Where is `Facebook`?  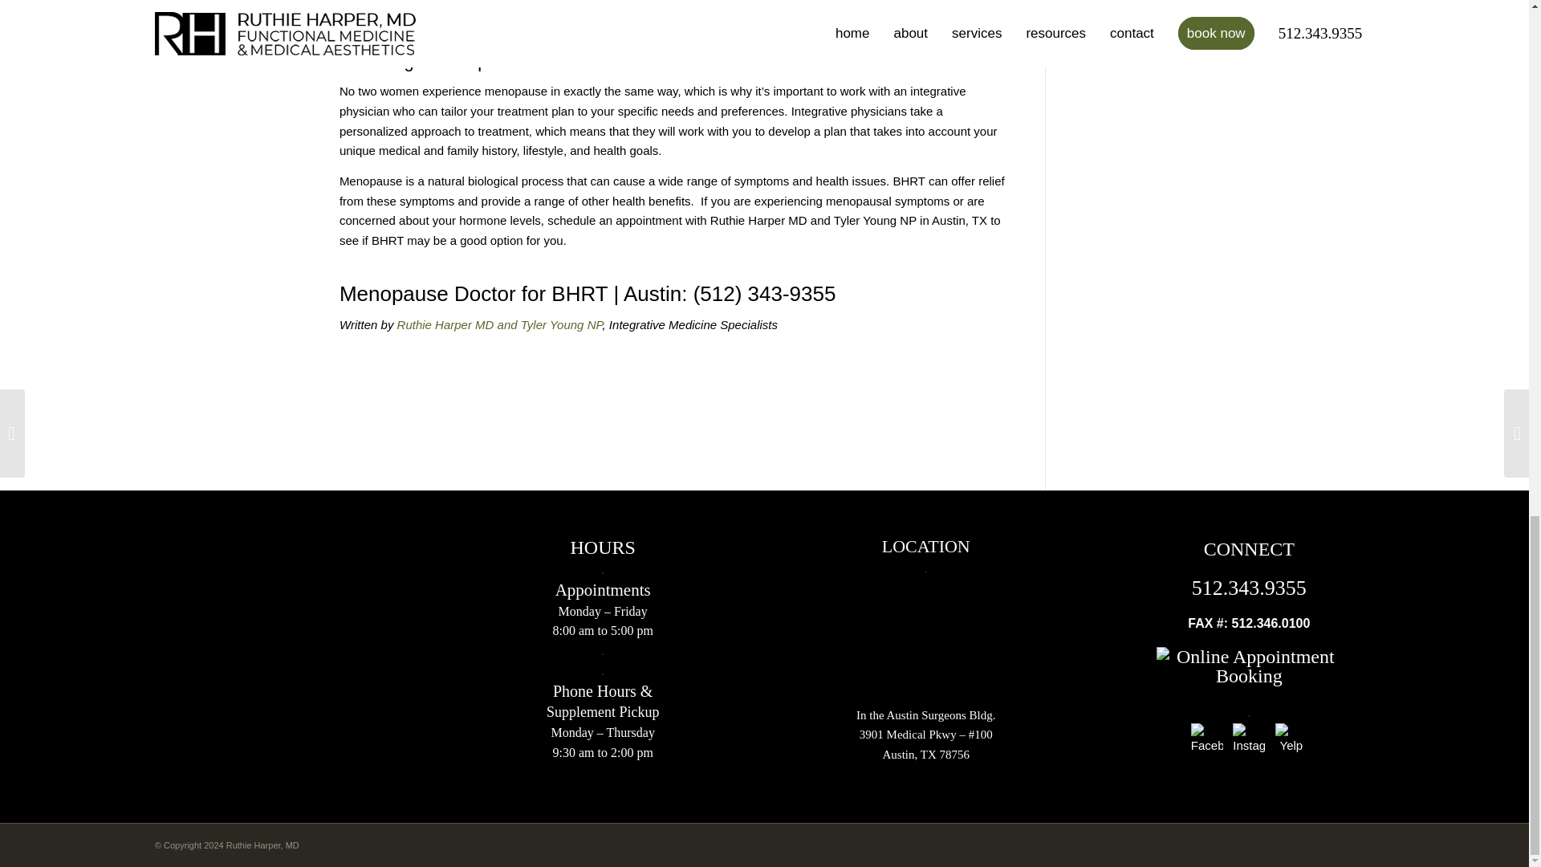
Facebook is located at coordinates (1207, 745).